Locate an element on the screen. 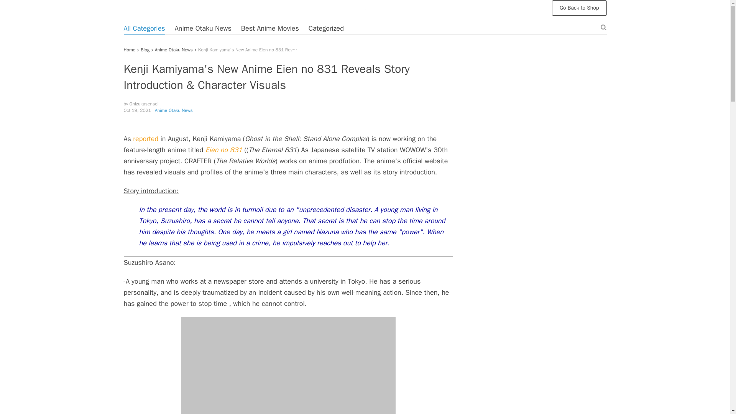  Go Back to Shop is located at coordinates (579, 8).